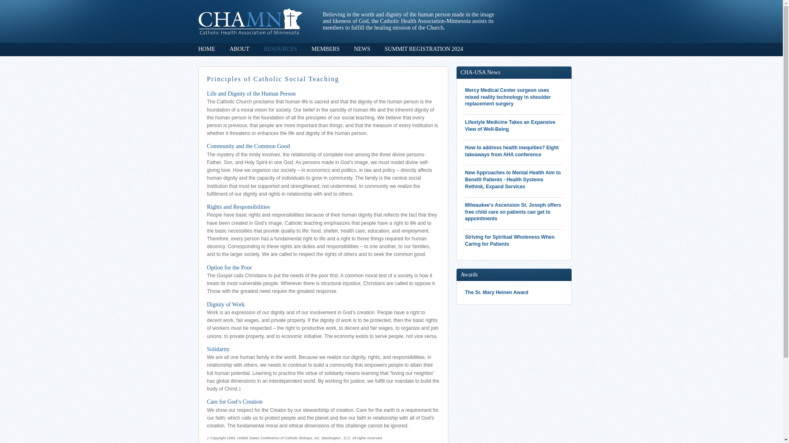  Describe the element at coordinates (514, 293) in the screenshot. I see `The Sr. Mary Heinen Award` at that location.